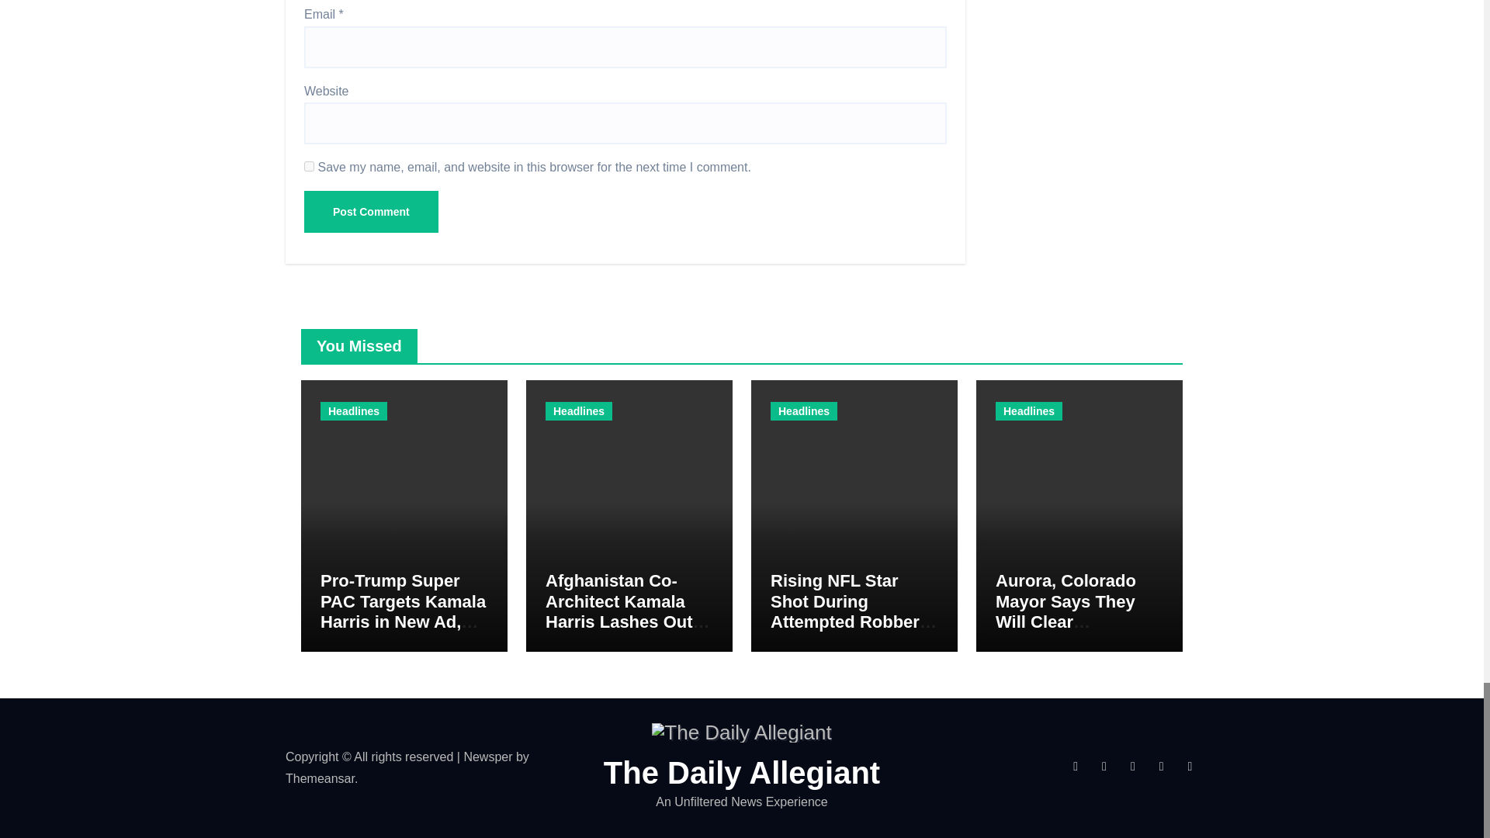 This screenshot has height=838, width=1490. Describe the element at coordinates (309, 166) in the screenshot. I see `yes` at that location.